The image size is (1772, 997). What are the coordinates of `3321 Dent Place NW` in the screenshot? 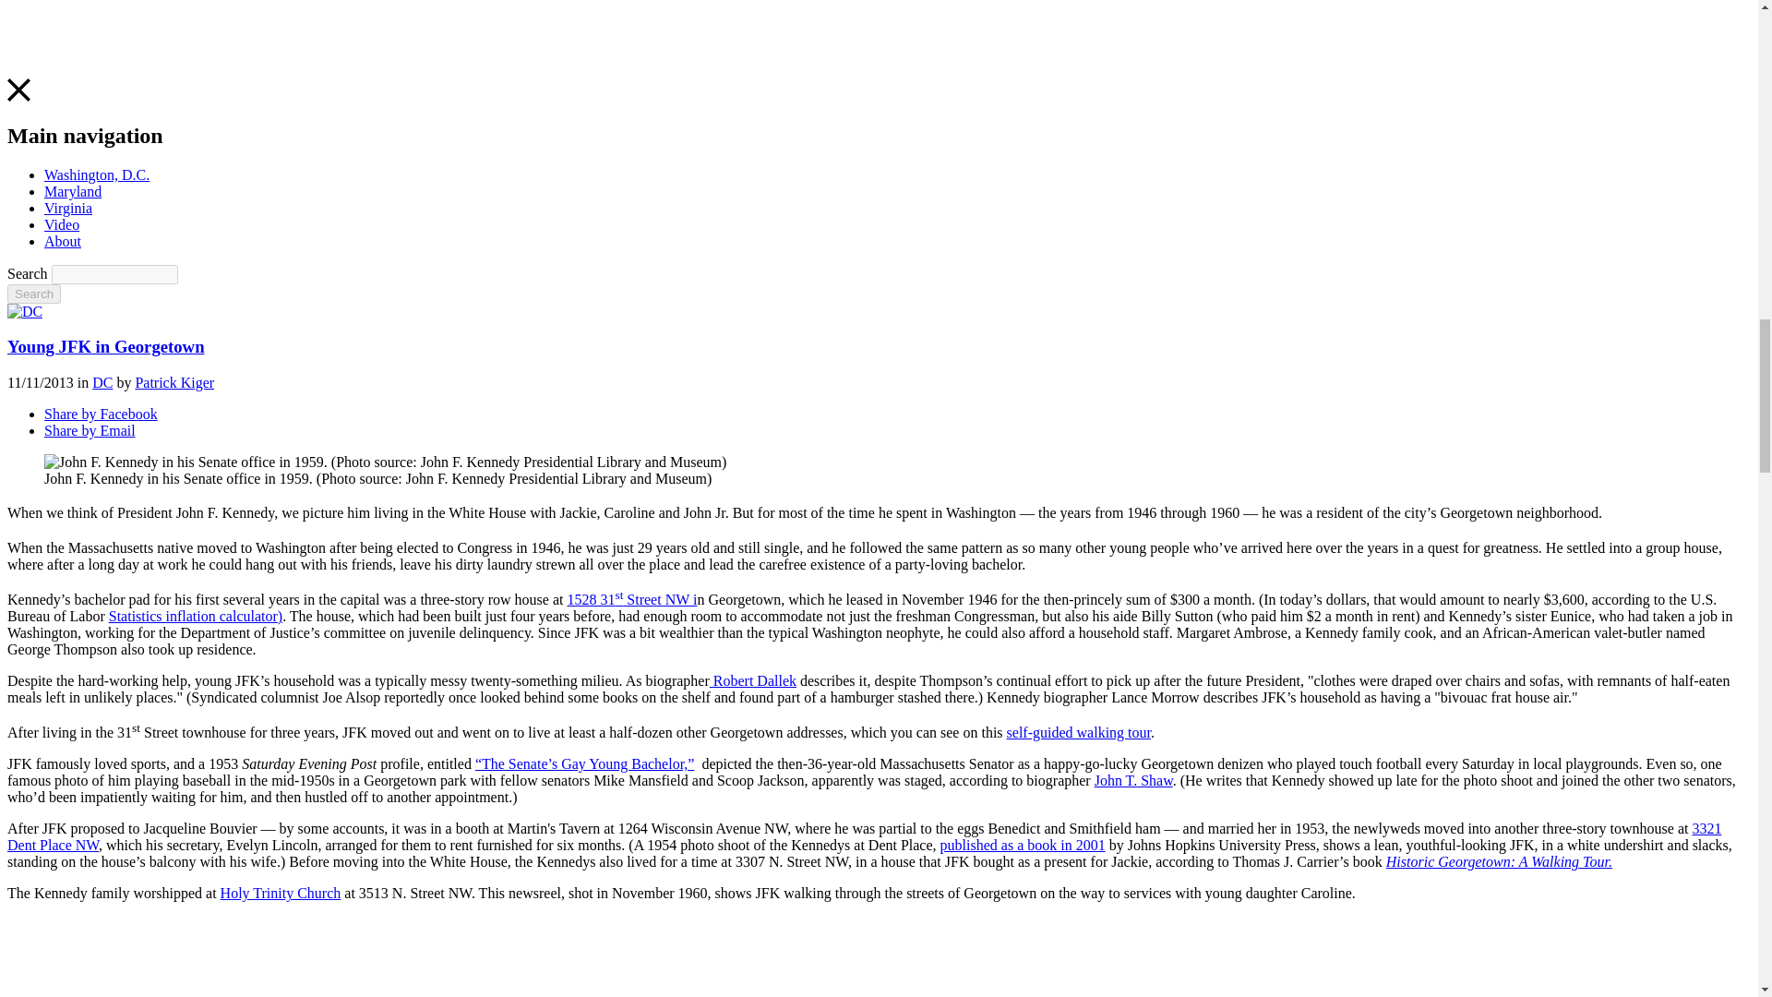 It's located at (864, 836).